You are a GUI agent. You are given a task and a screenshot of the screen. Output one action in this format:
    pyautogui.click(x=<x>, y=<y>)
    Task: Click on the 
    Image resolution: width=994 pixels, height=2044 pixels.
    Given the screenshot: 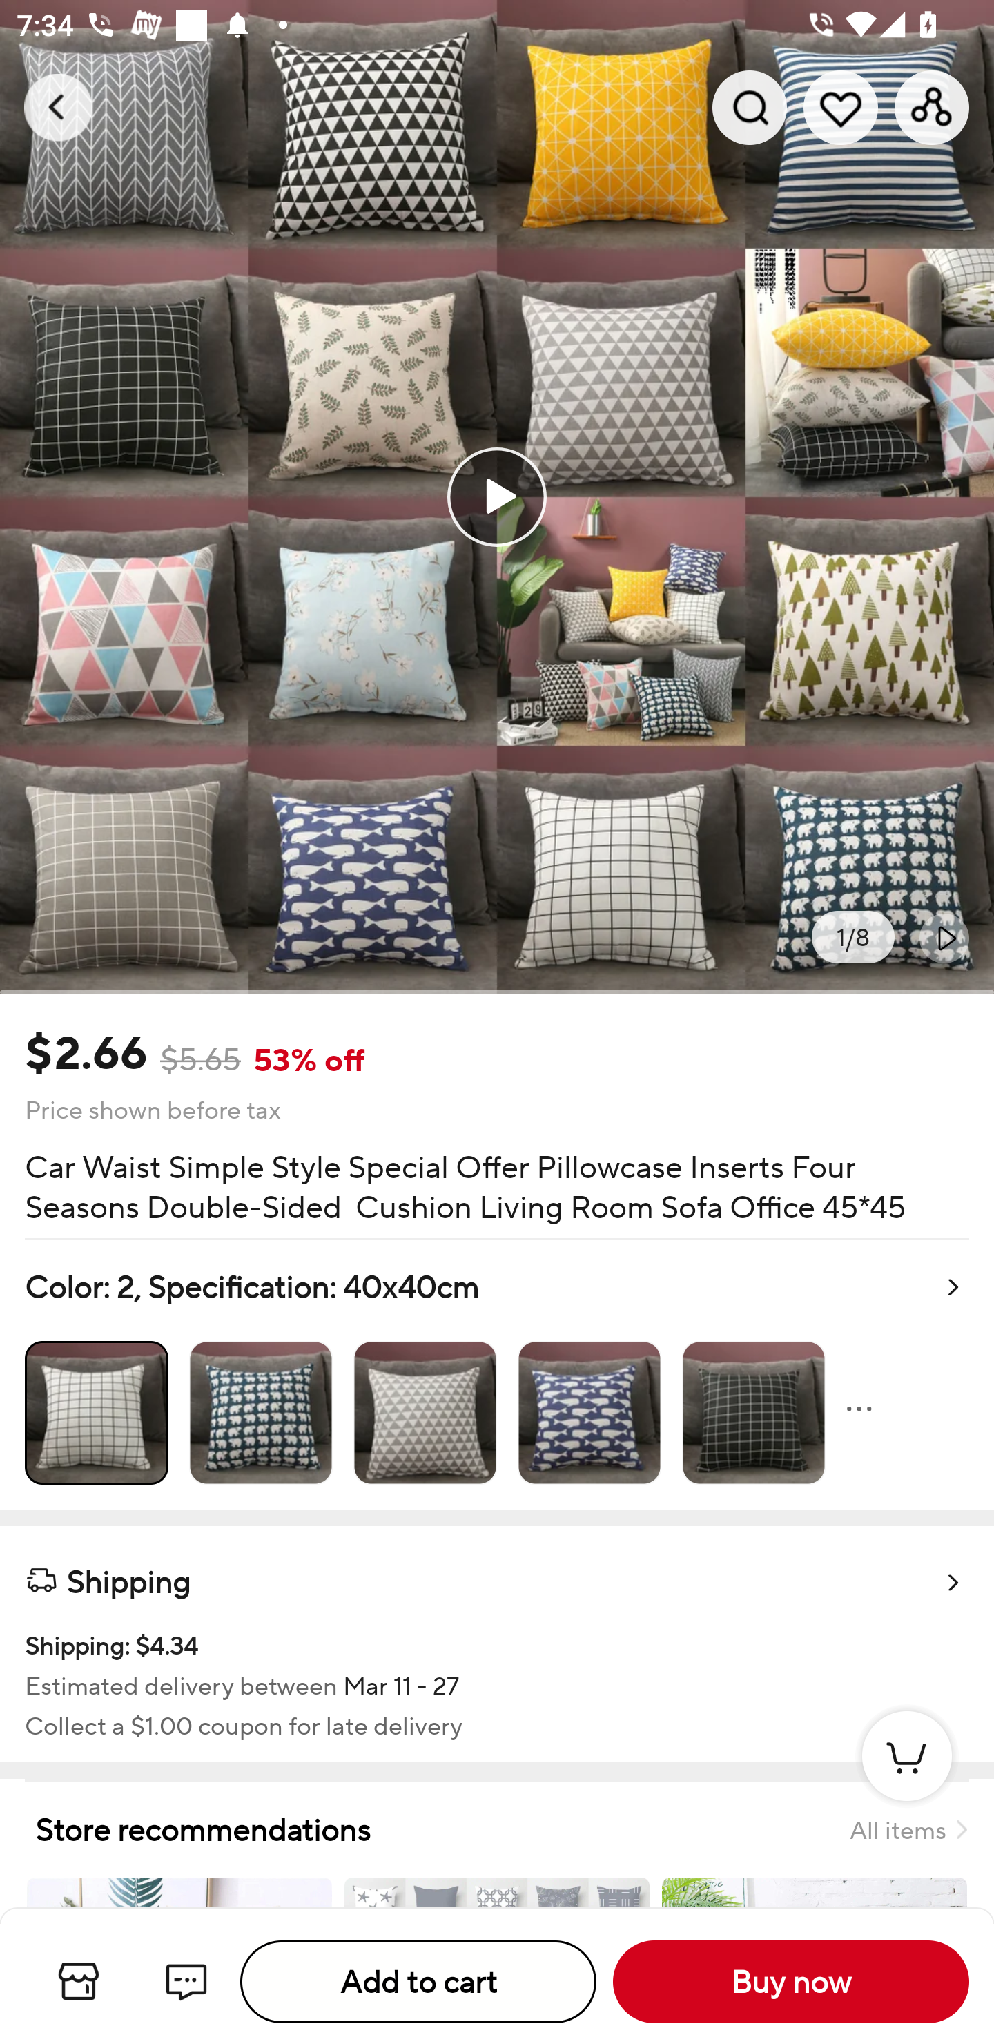 What is the action you would take?
    pyautogui.click(x=944, y=938)
    